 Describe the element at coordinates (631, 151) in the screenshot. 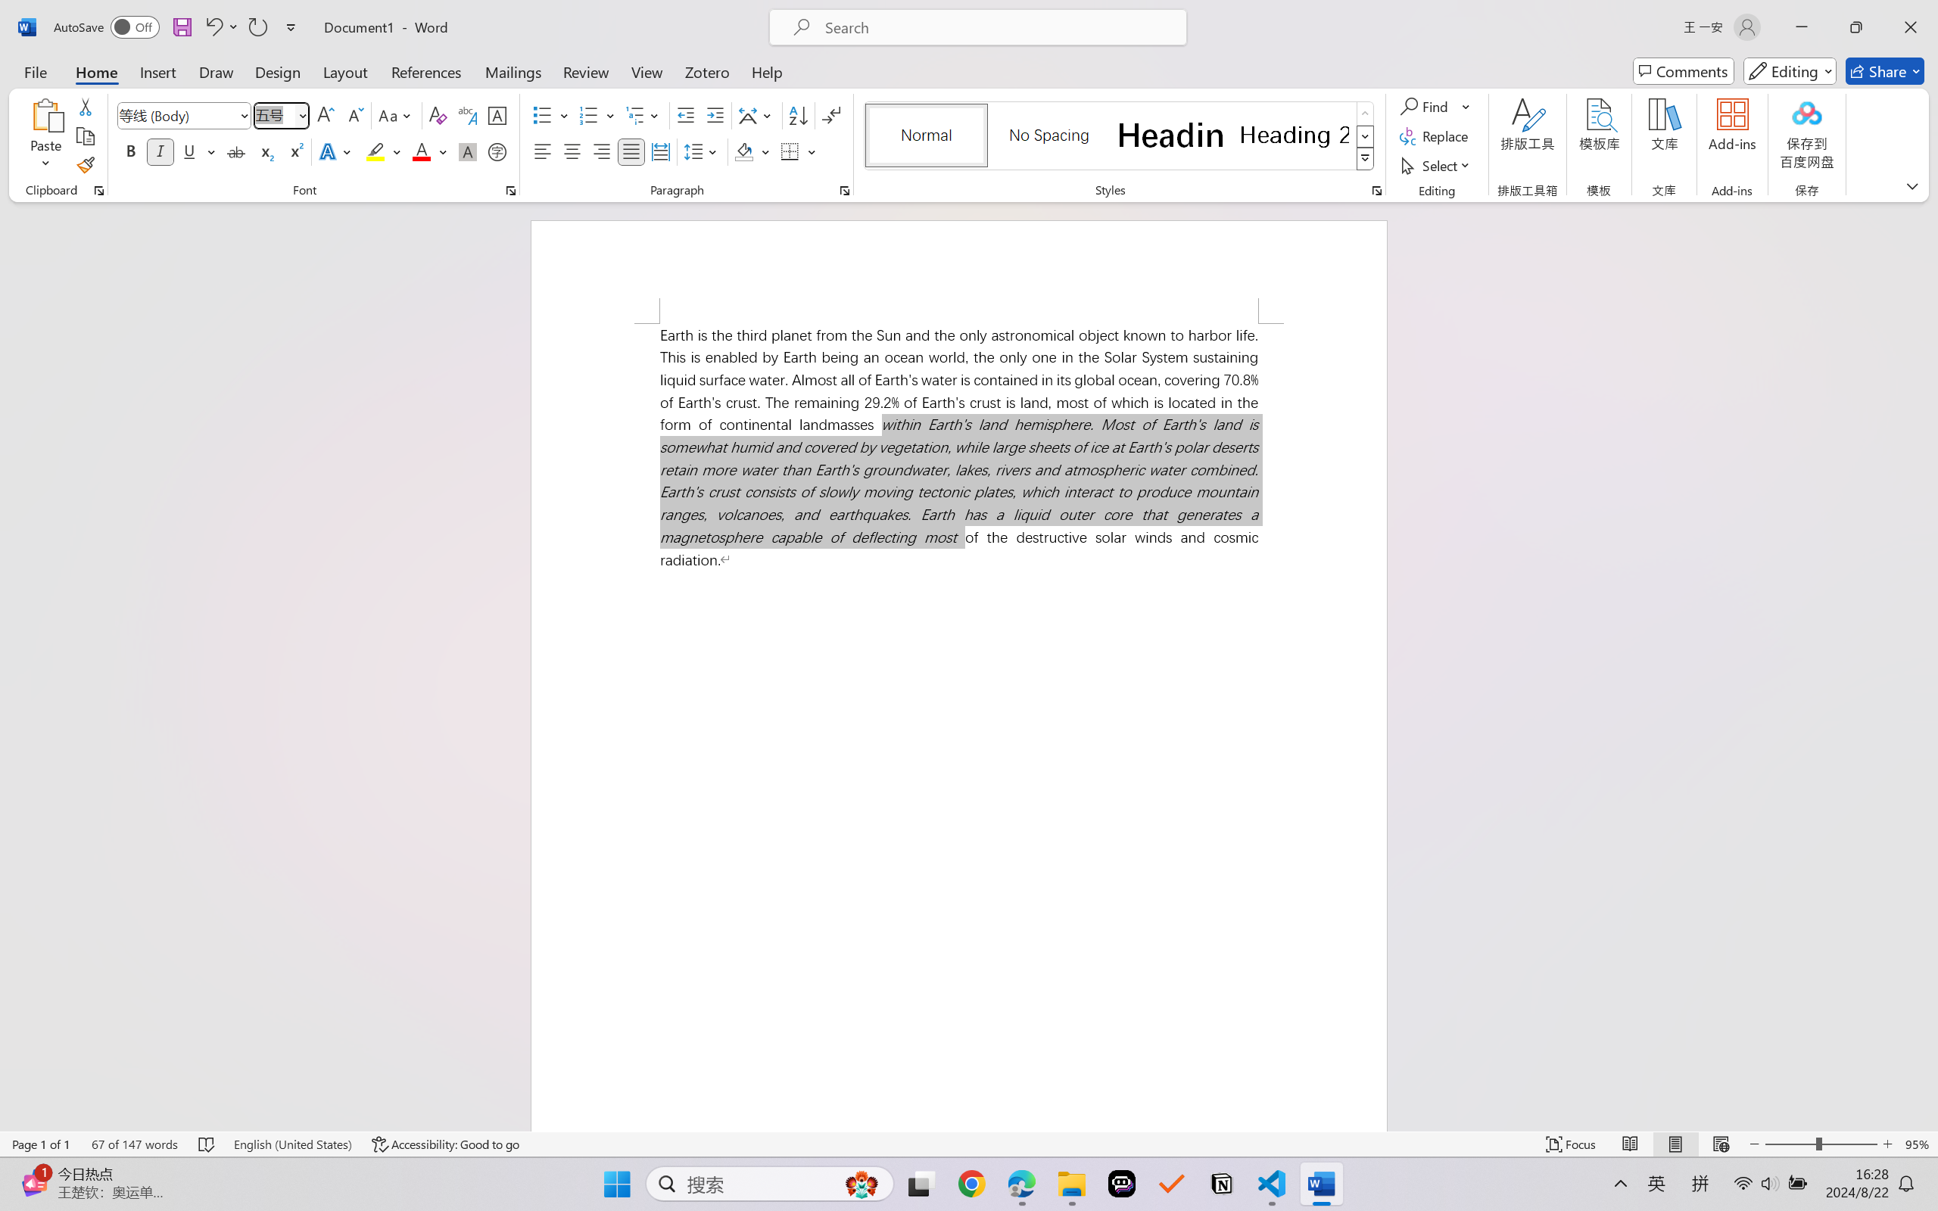

I see `Justify` at that location.